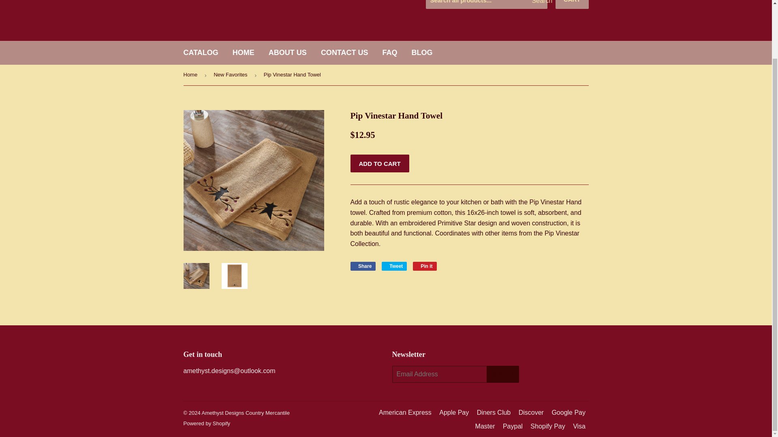 The image size is (778, 437). What do you see at coordinates (363, 266) in the screenshot?
I see `FAQ` at bounding box center [363, 266].